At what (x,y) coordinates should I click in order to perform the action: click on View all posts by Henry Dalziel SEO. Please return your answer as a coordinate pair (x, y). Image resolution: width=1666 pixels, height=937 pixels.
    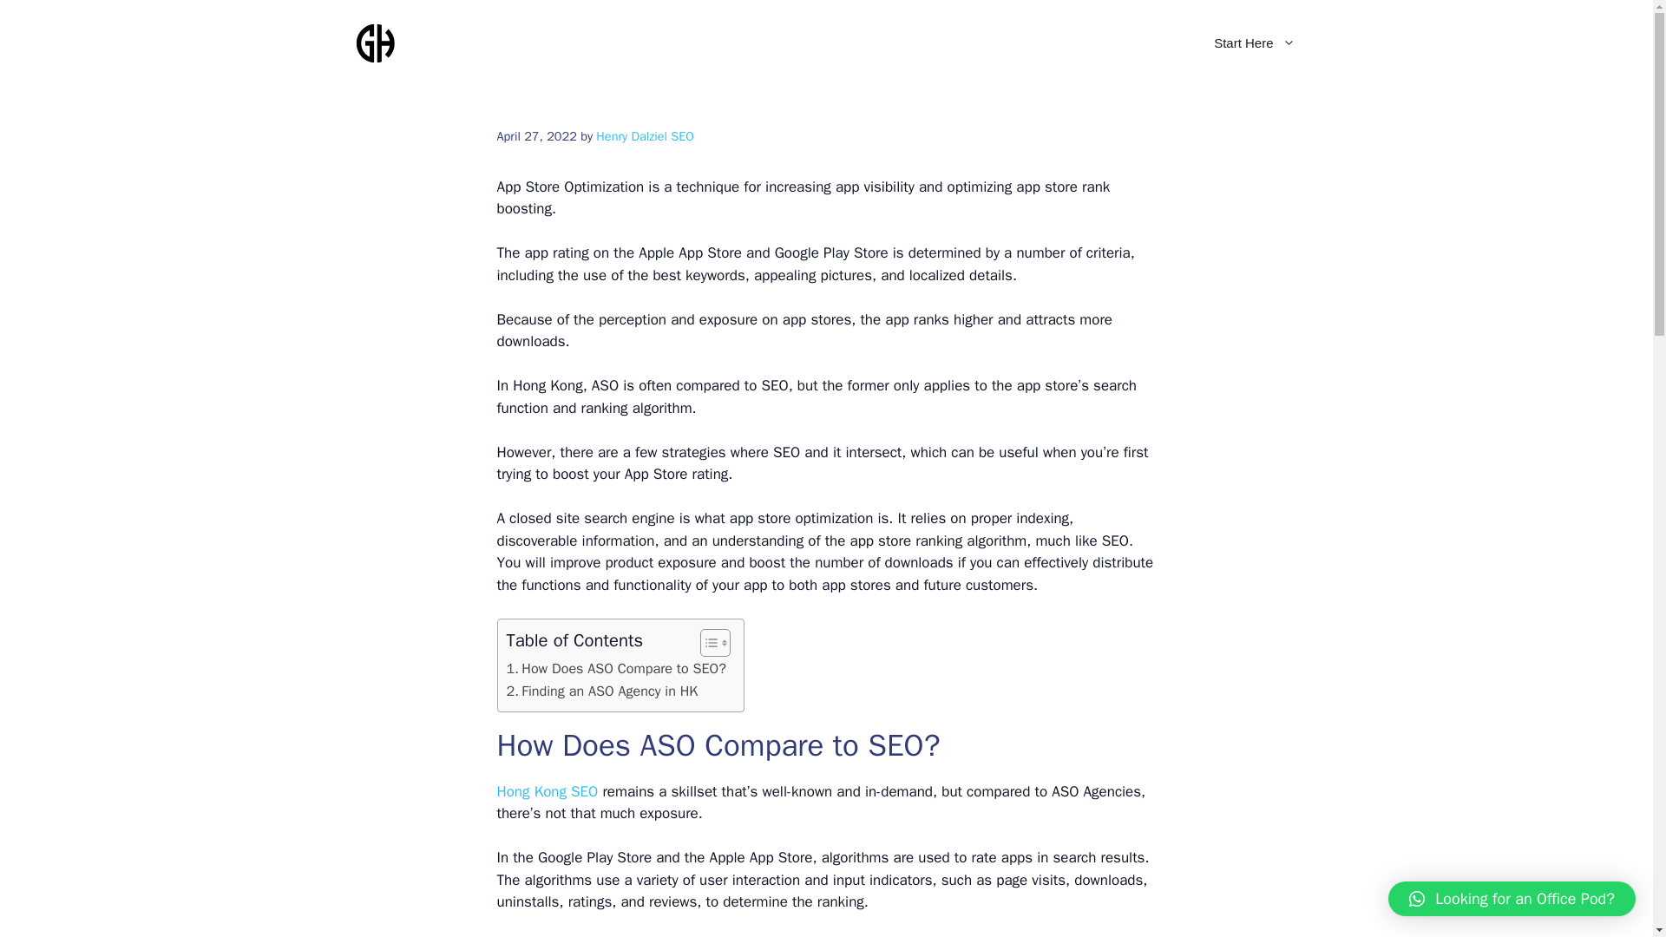
    Looking at the image, I should click on (644, 135).